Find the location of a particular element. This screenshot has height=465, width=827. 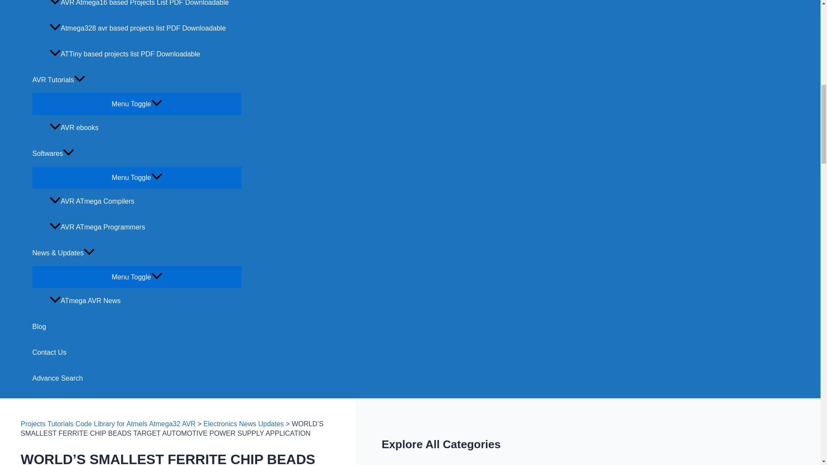

AVR Tutorials is located at coordinates (137, 80).